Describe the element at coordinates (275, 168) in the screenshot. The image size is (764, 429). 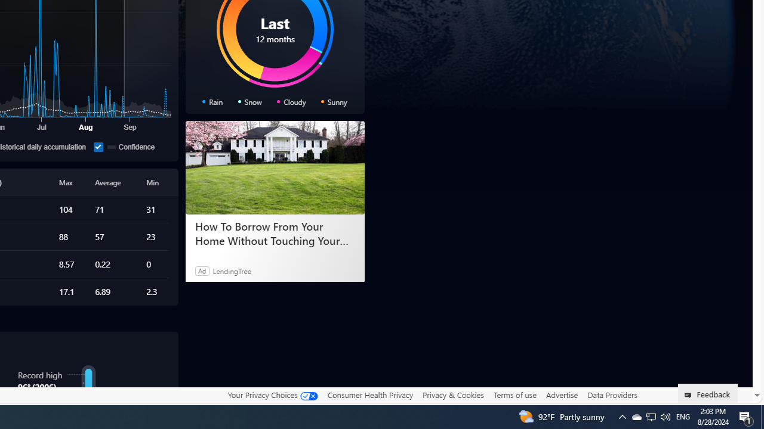
I see `How To Borrow From Your Home Without Touching Your Mortgage` at that location.